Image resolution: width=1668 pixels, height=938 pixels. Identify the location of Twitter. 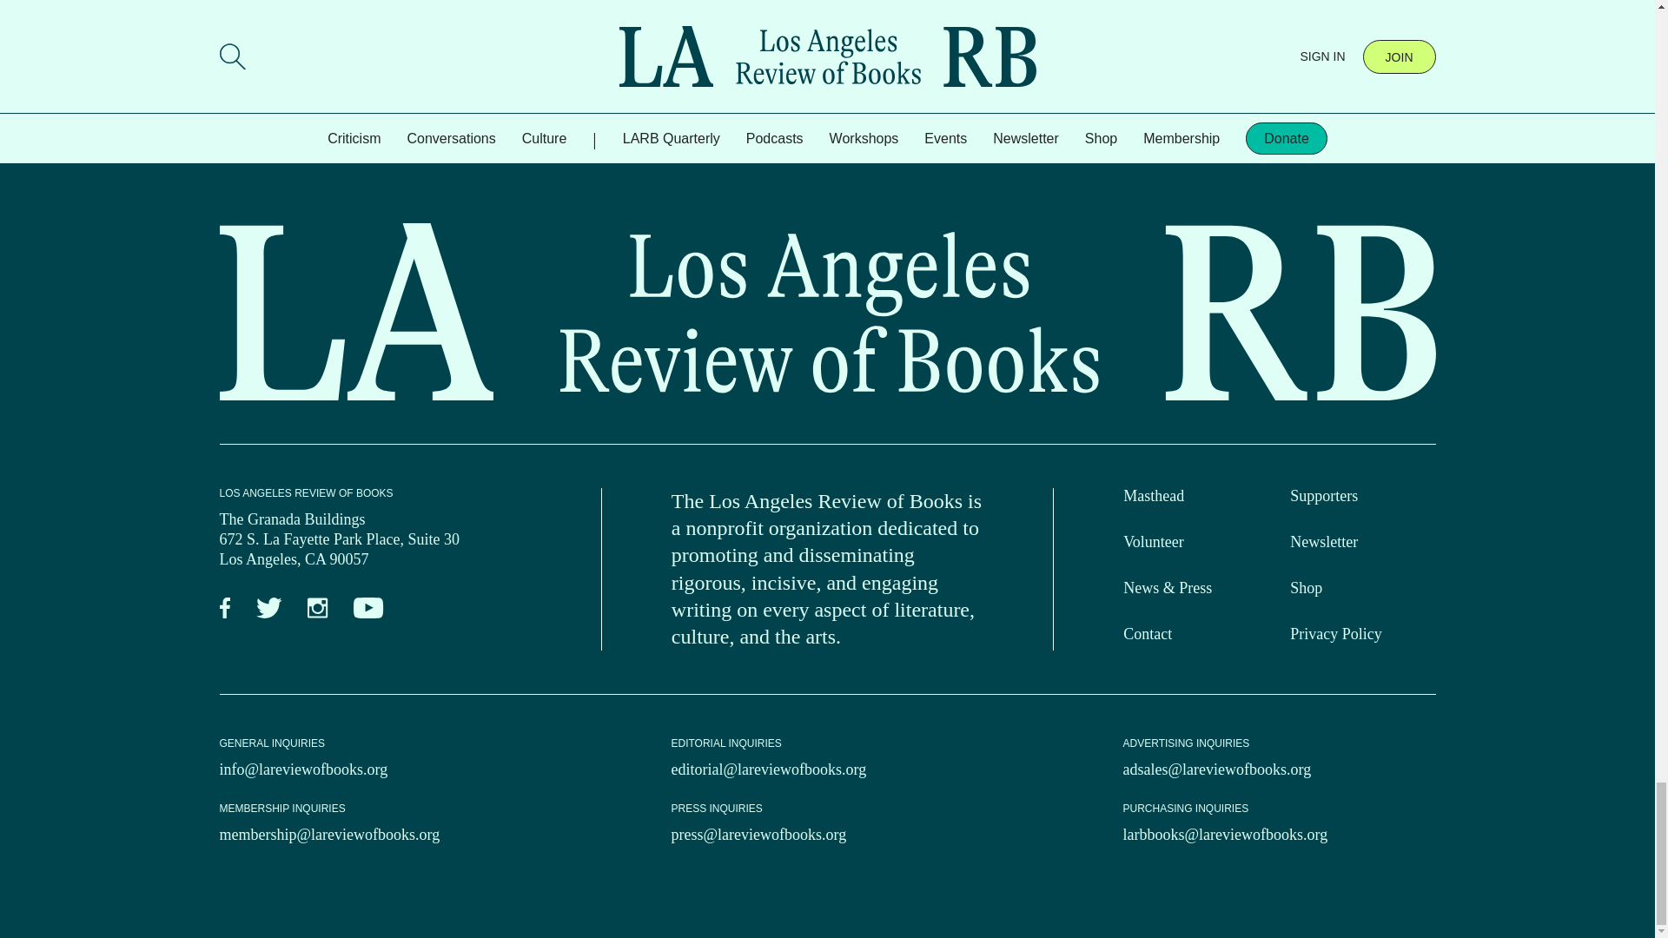
(268, 608).